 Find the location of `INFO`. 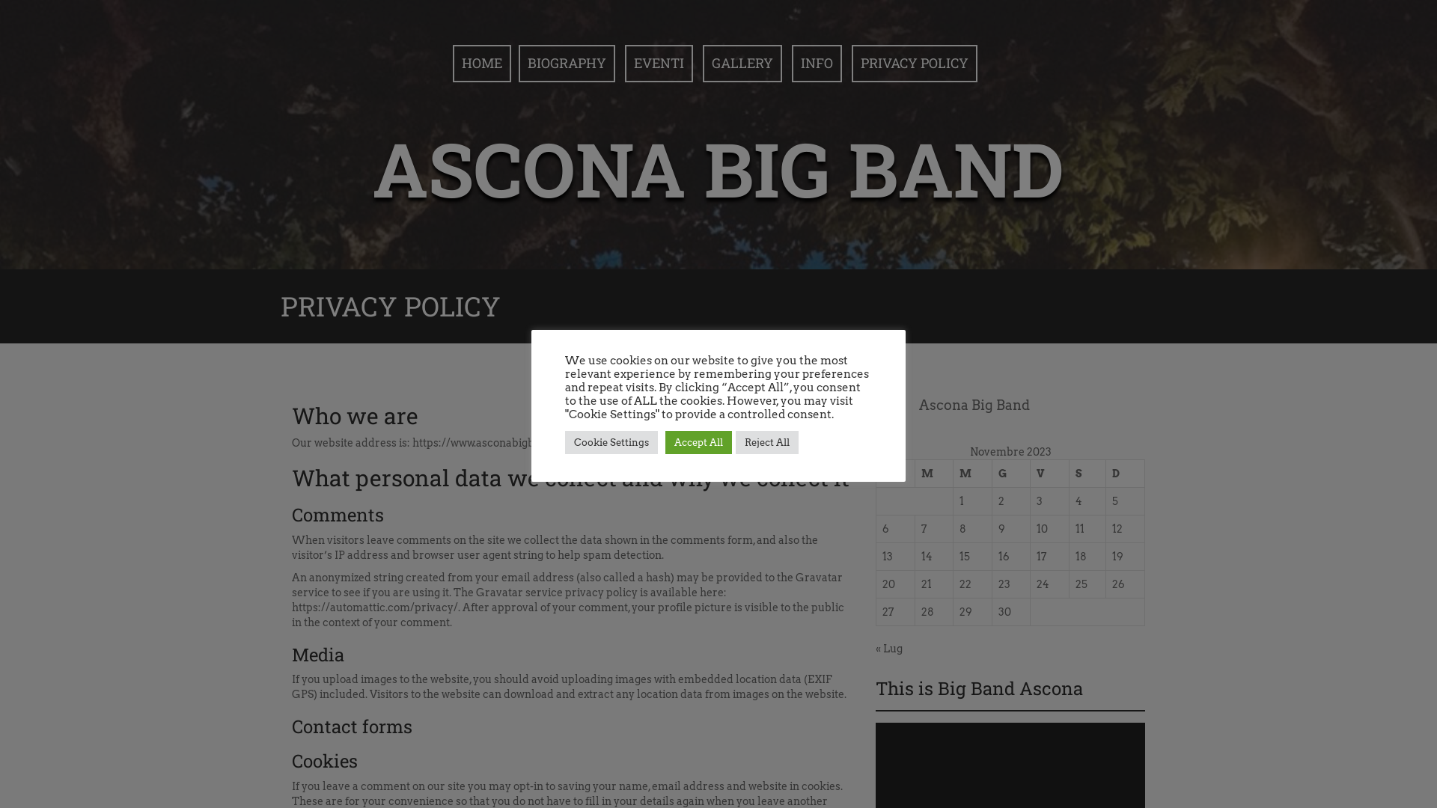

INFO is located at coordinates (817, 64).